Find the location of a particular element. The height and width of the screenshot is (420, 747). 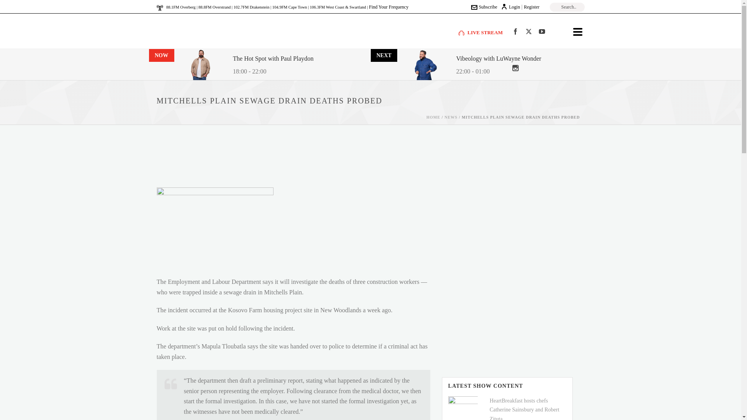

Find Your Frequency is located at coordinates (389, 7).